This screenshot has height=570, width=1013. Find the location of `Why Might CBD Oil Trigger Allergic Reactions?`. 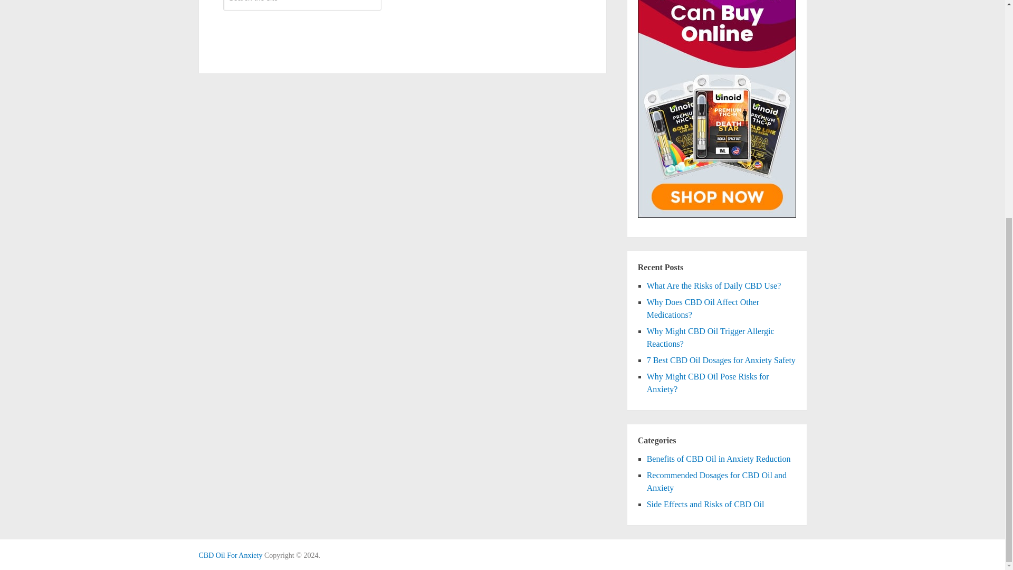

Why Might CBD Oil Trigger Allergic Reactions? is located at coordinates (711, 337).